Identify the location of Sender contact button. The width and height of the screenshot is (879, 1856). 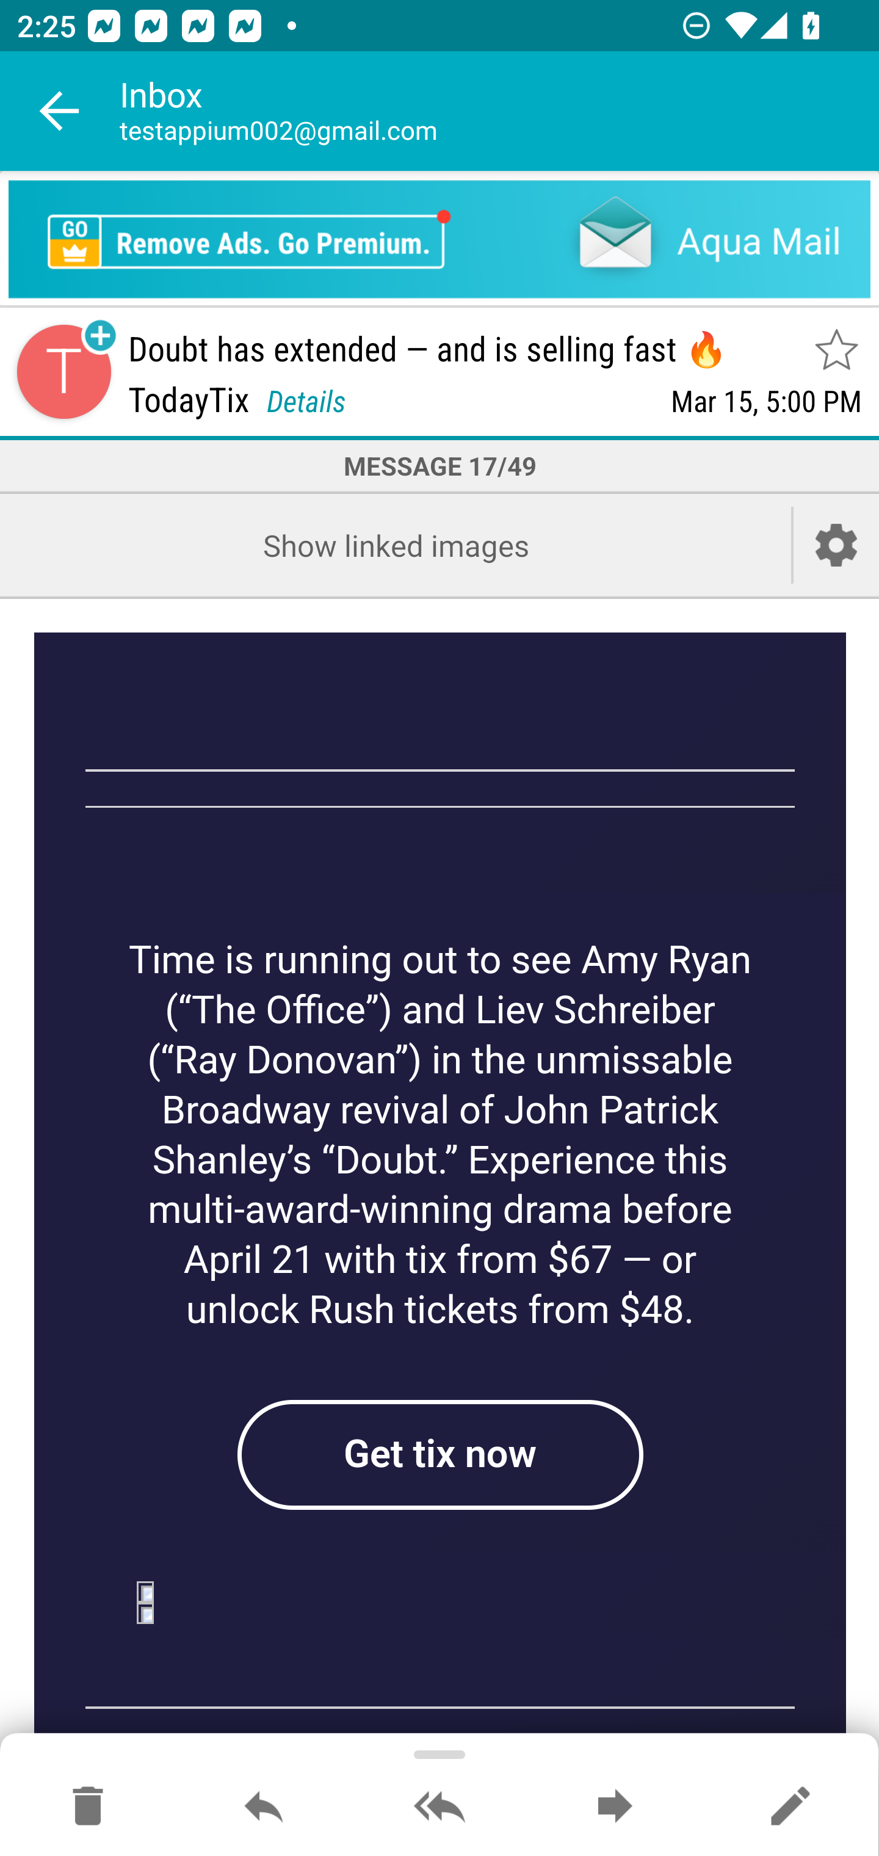
(63, 372).